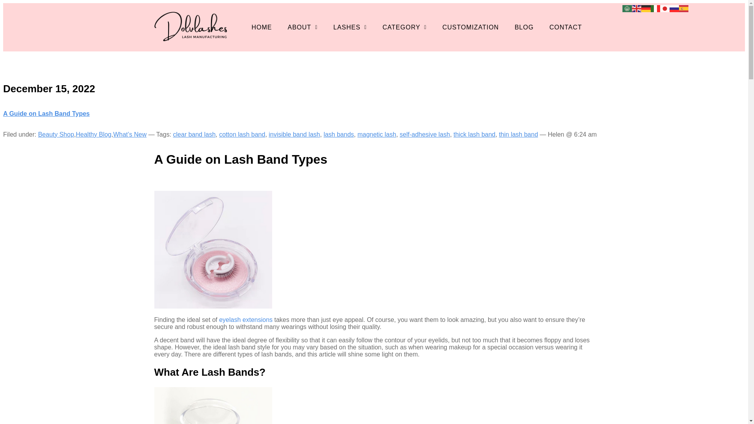 This screenshot has width=754, height=424. Describe the element at coordinates (246, 320) in the screenshot. I see `eyelash extensions` at that location.